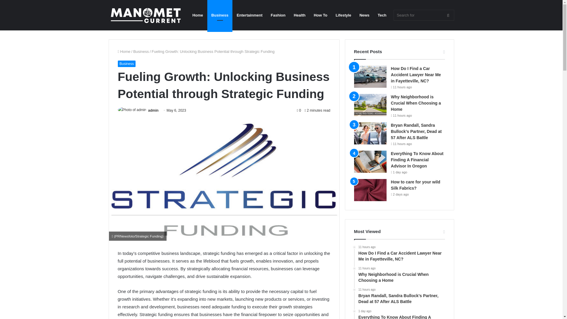 This screenshot has height=319, width=567. What do you see at coordinates (124, 51) in the screenshot?
I see `Home` at bounding box center [124, 51].